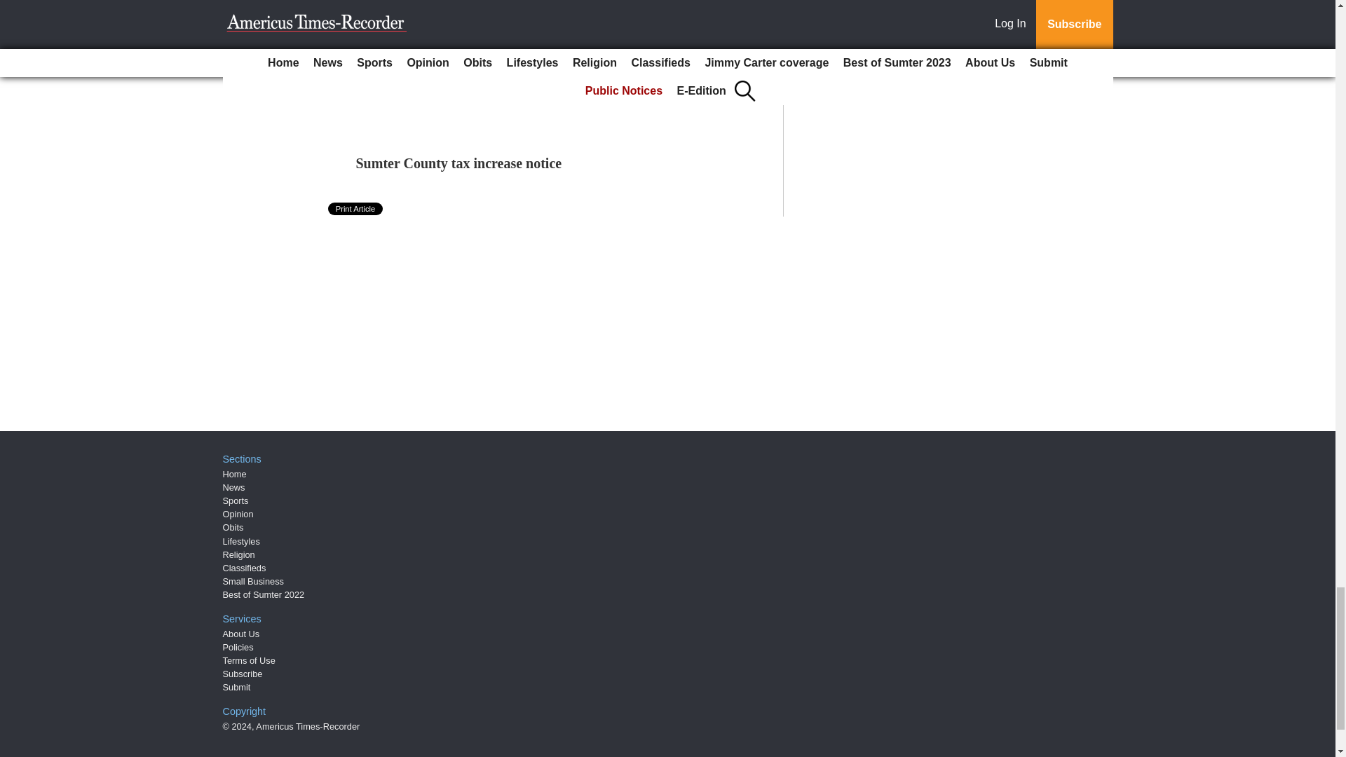  What do you see at coordinates (356, 209) in the screenshot?
I see `Print Article` at bounding box center [356, 209].